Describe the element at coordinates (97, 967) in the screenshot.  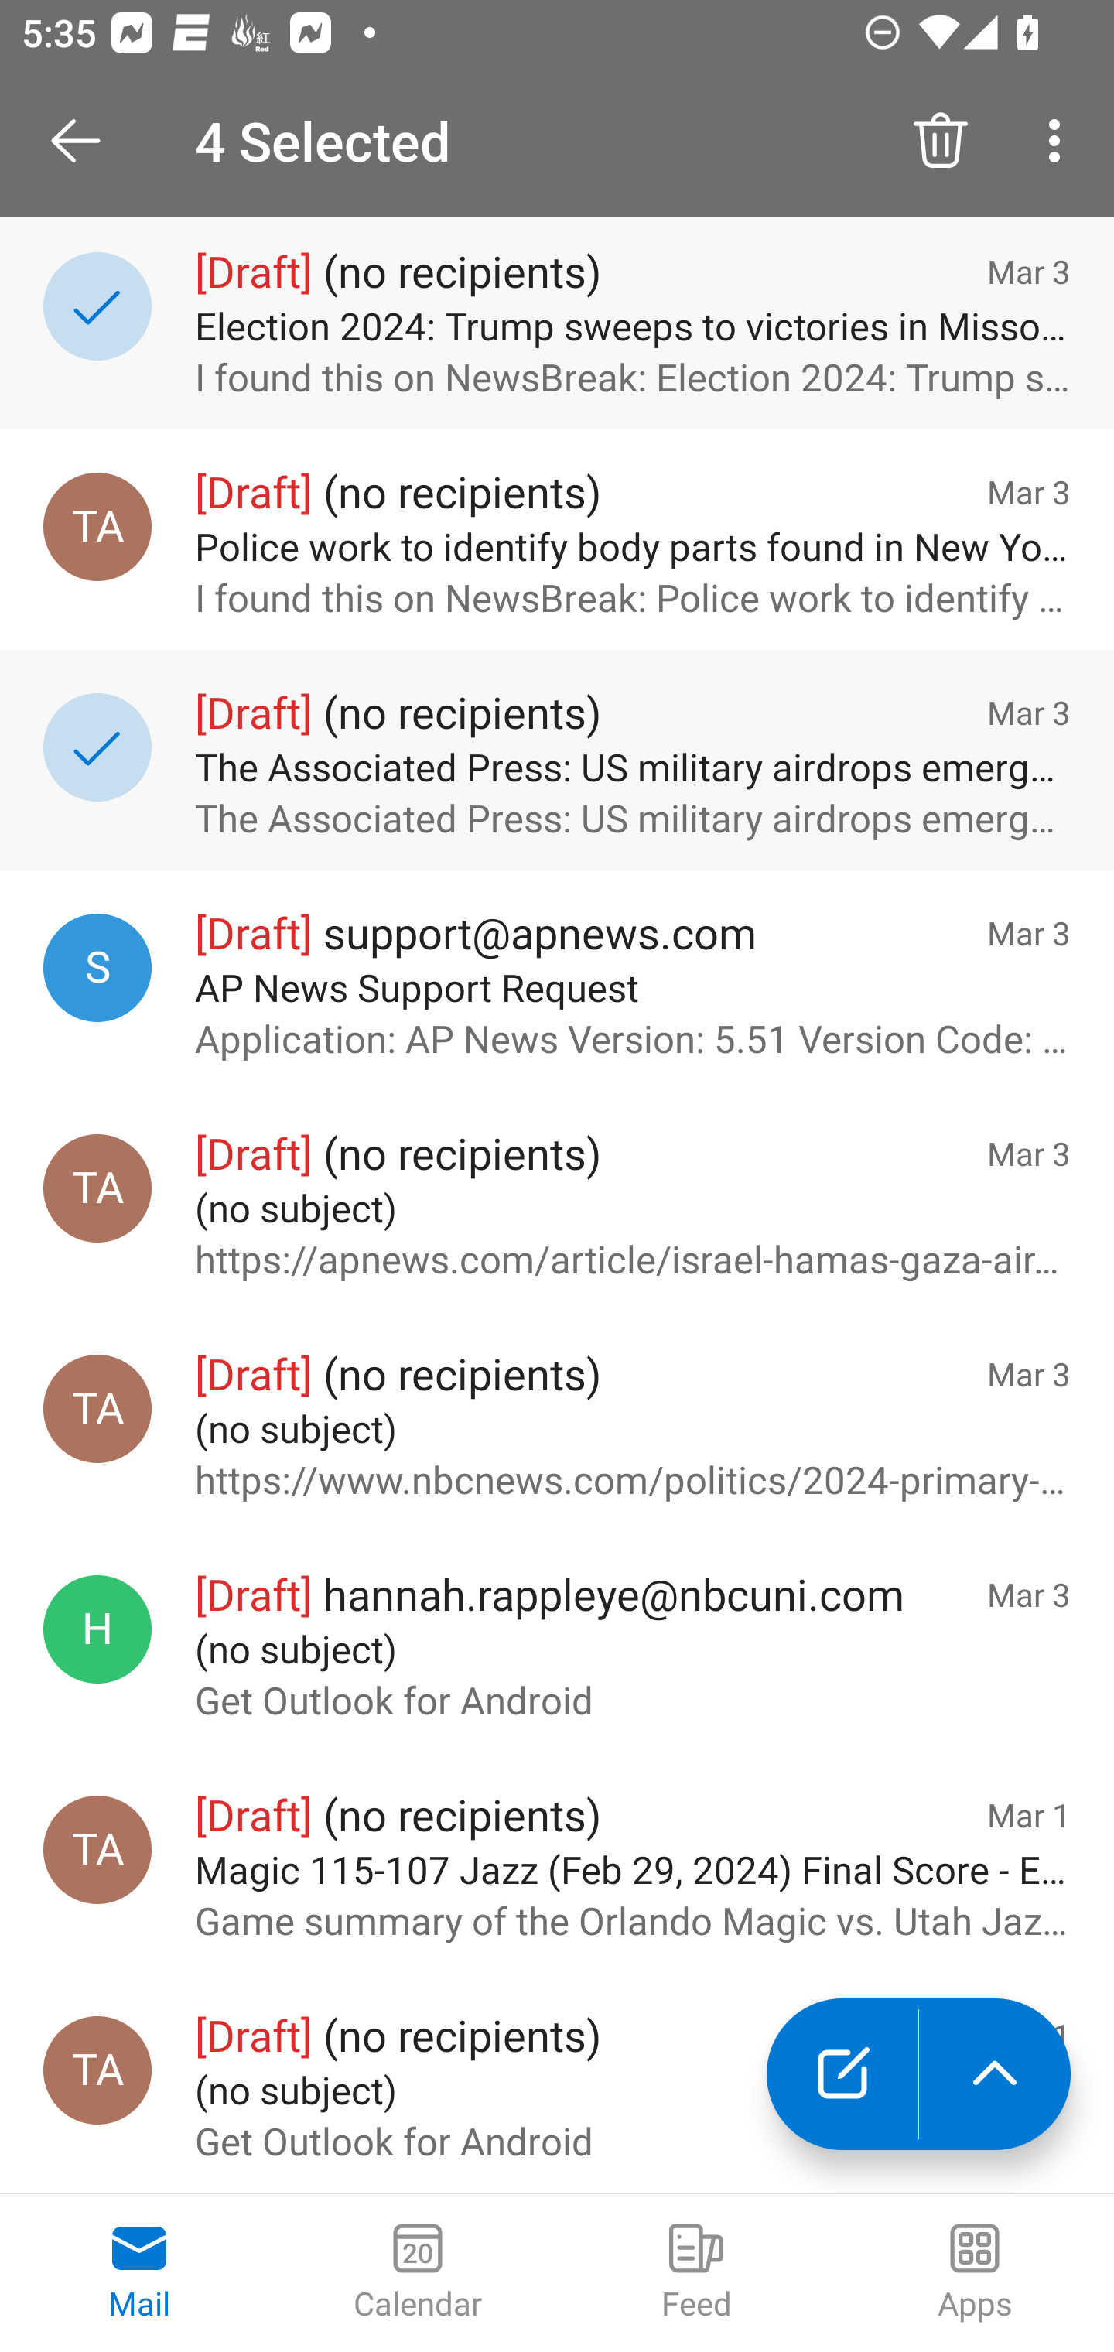
I see `support@apnews.com` at that location.